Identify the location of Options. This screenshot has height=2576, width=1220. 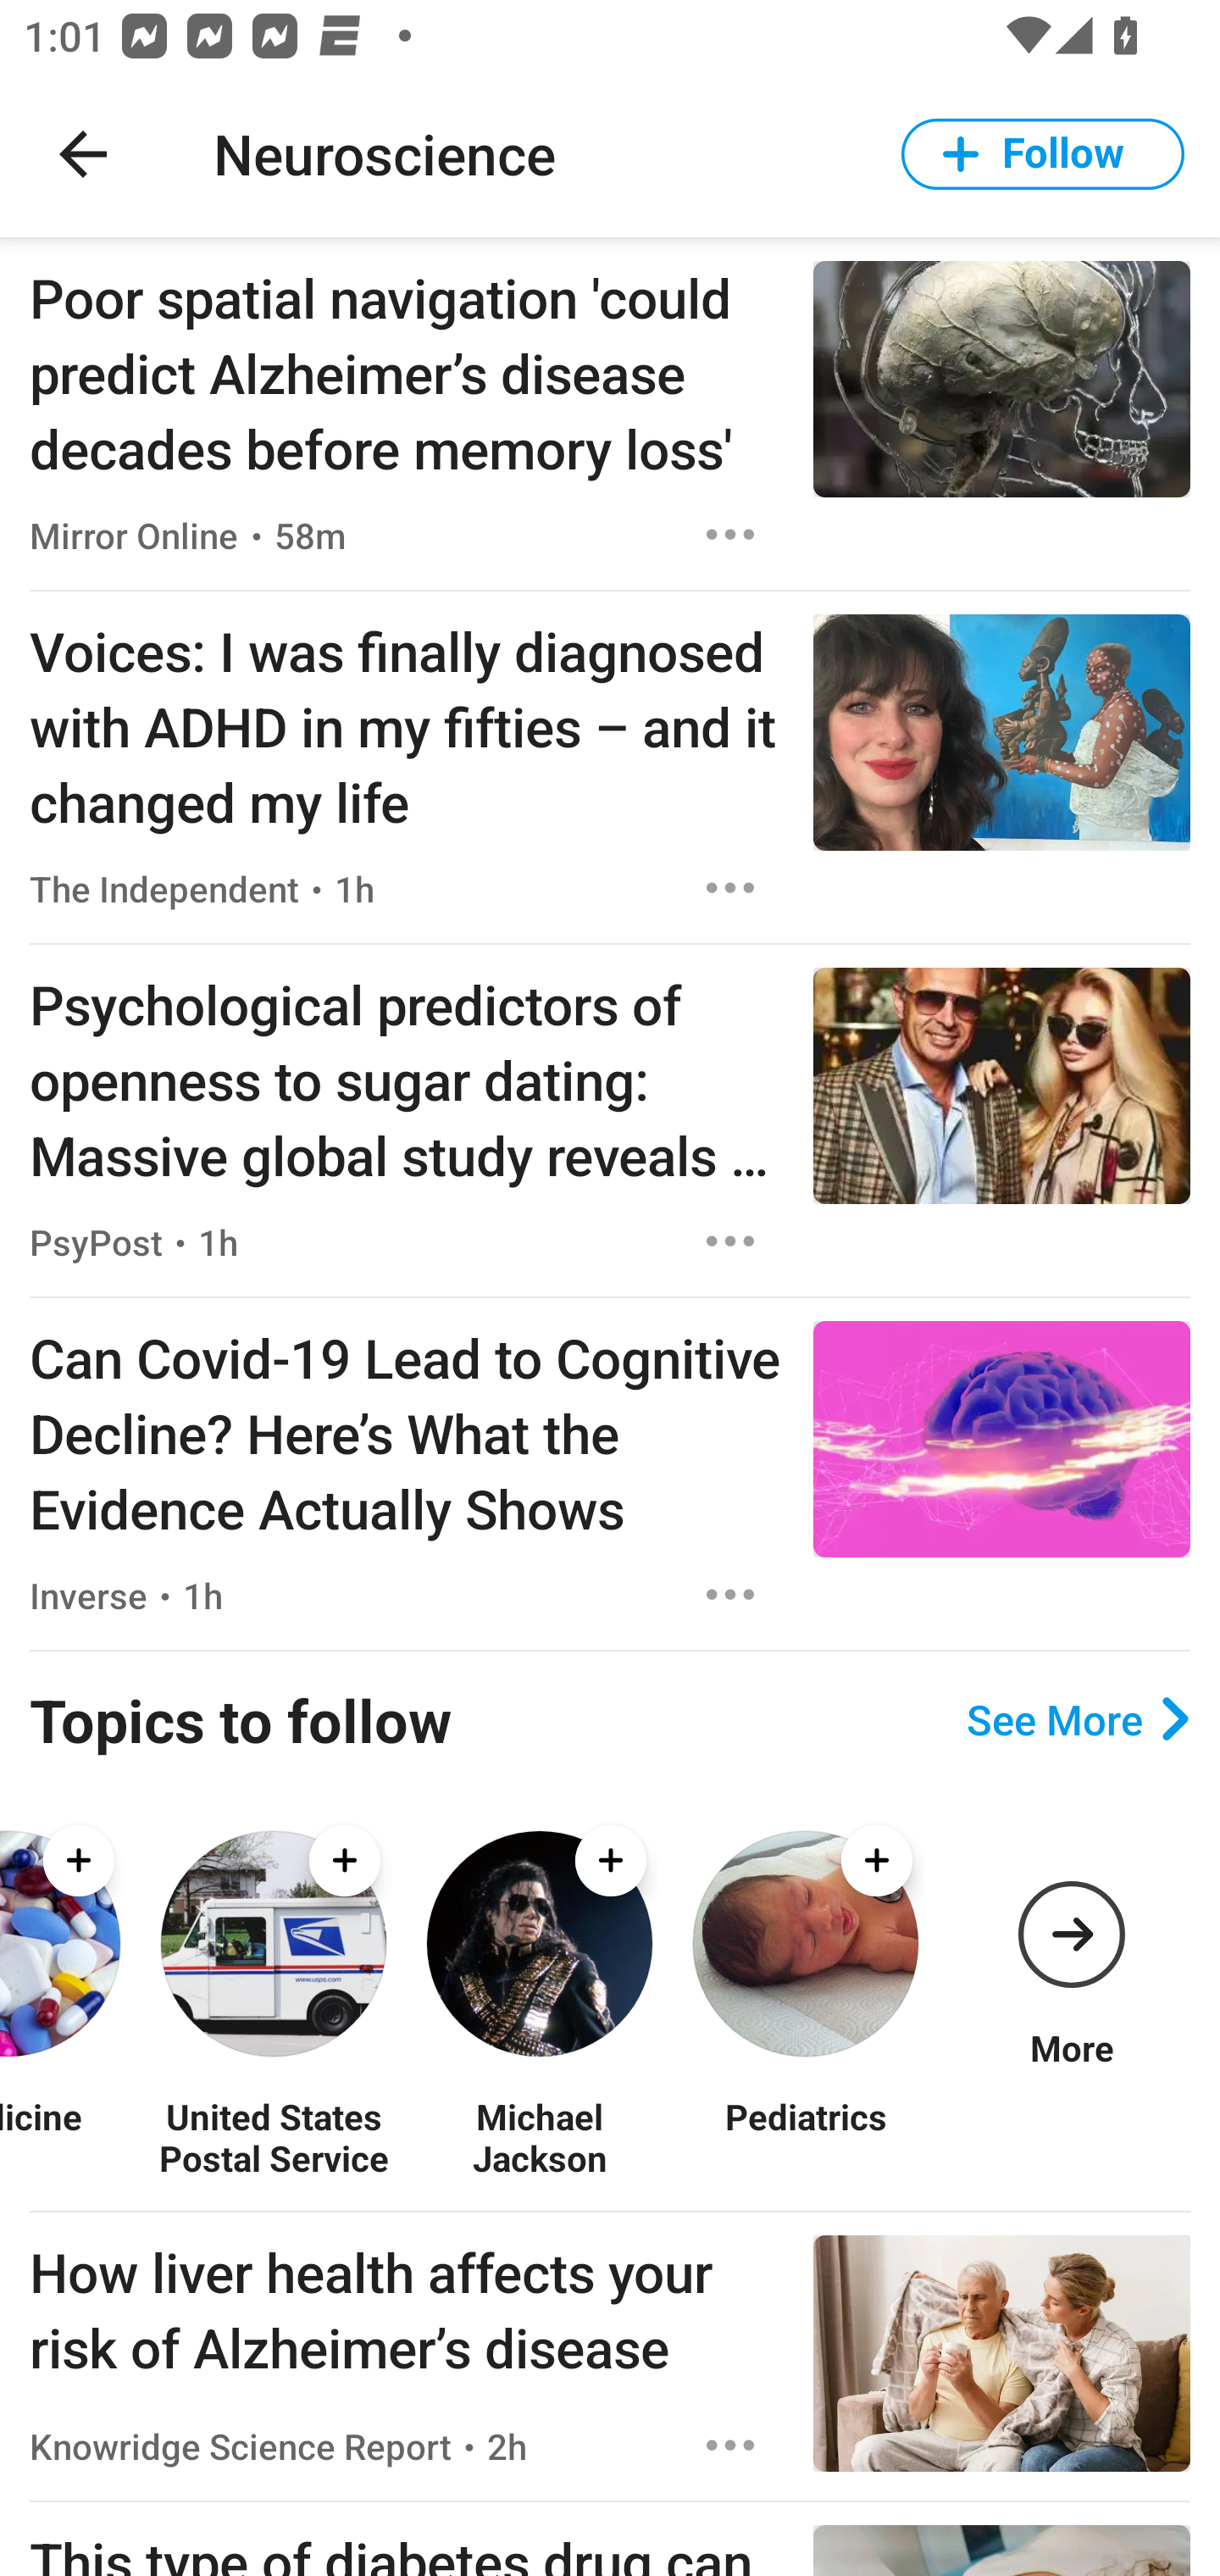
(730, 1595).